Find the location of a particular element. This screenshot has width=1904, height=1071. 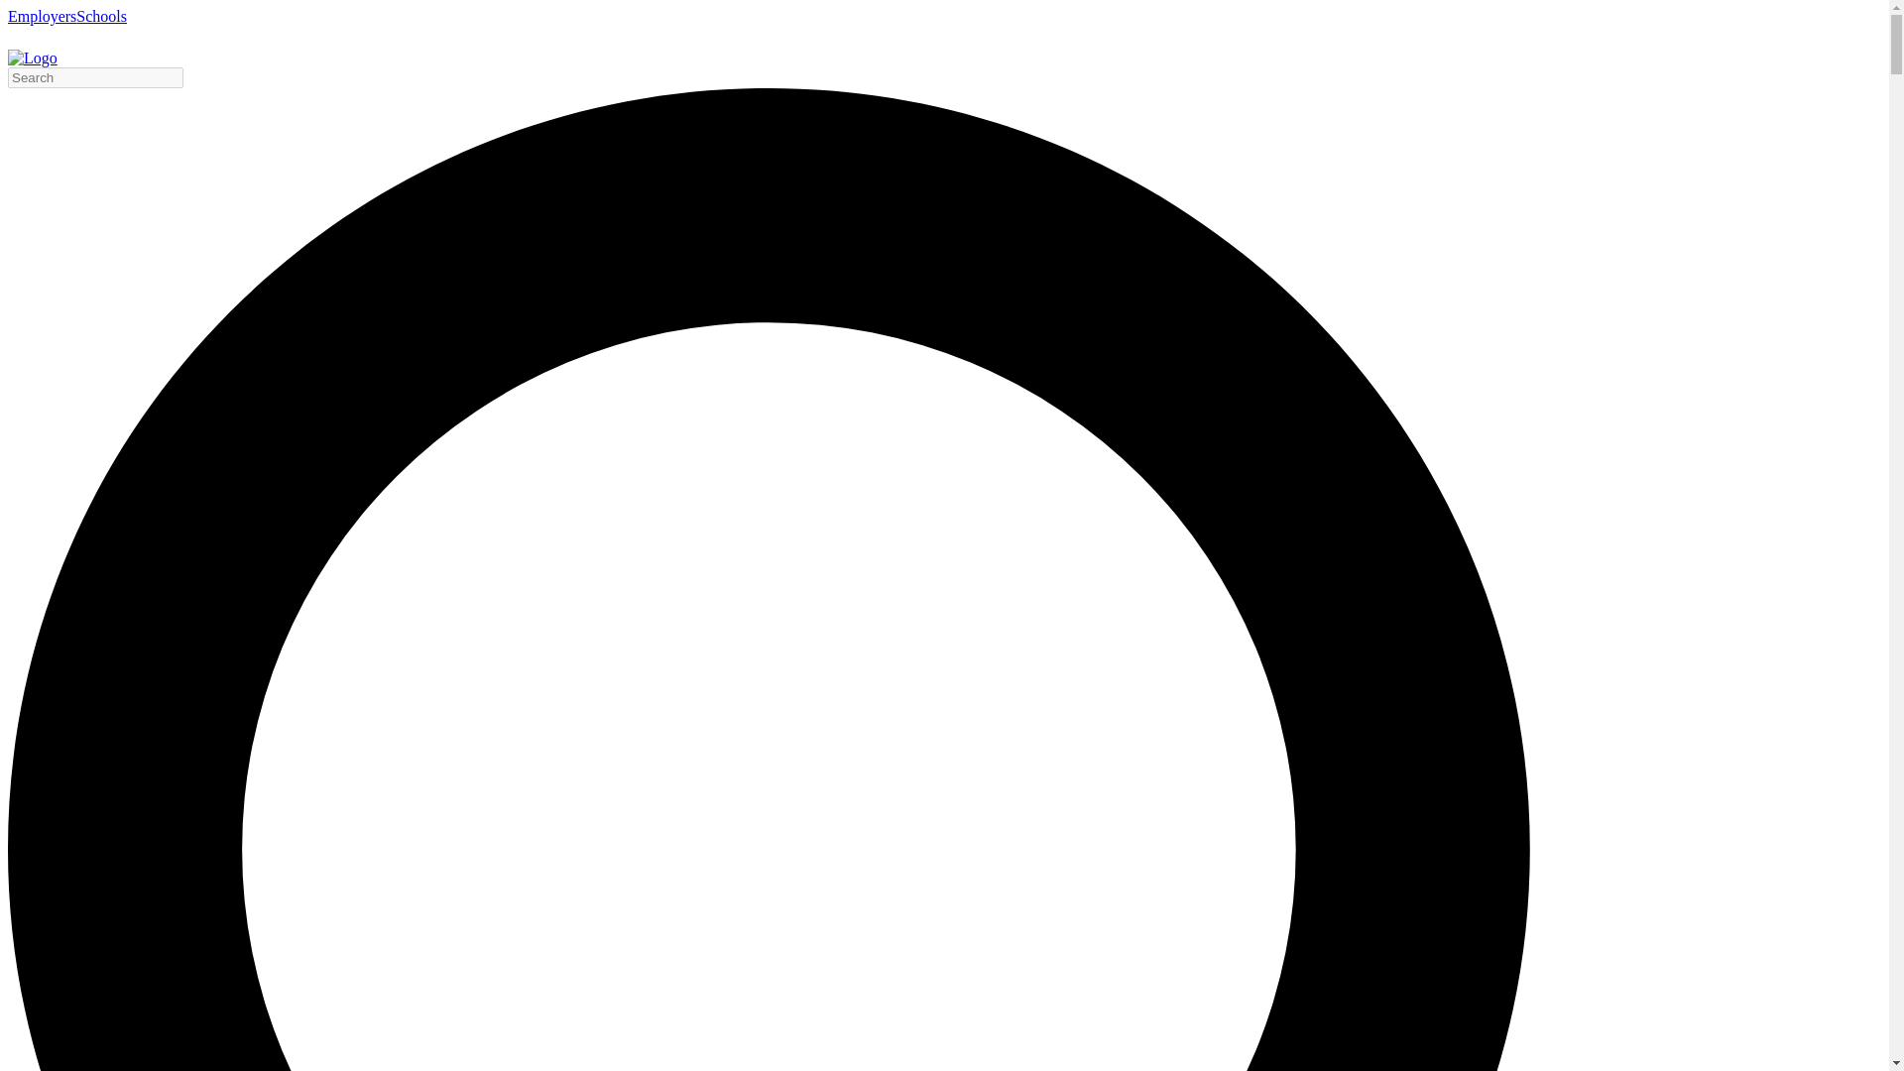

Schools is located at coordinates (101, 16).